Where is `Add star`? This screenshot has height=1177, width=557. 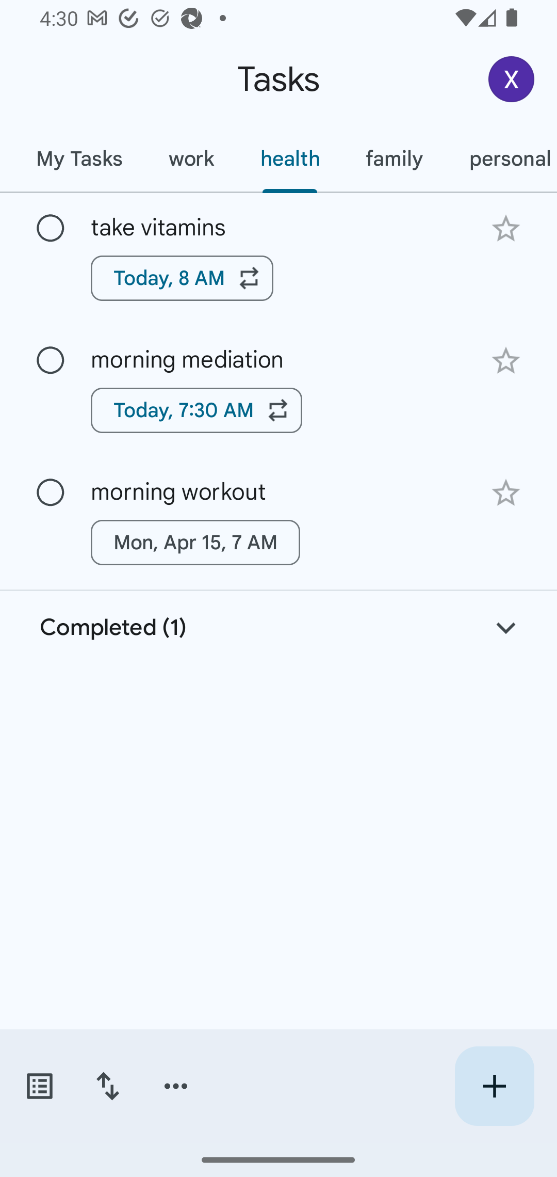
Add star is located at coordinates (505, 228).